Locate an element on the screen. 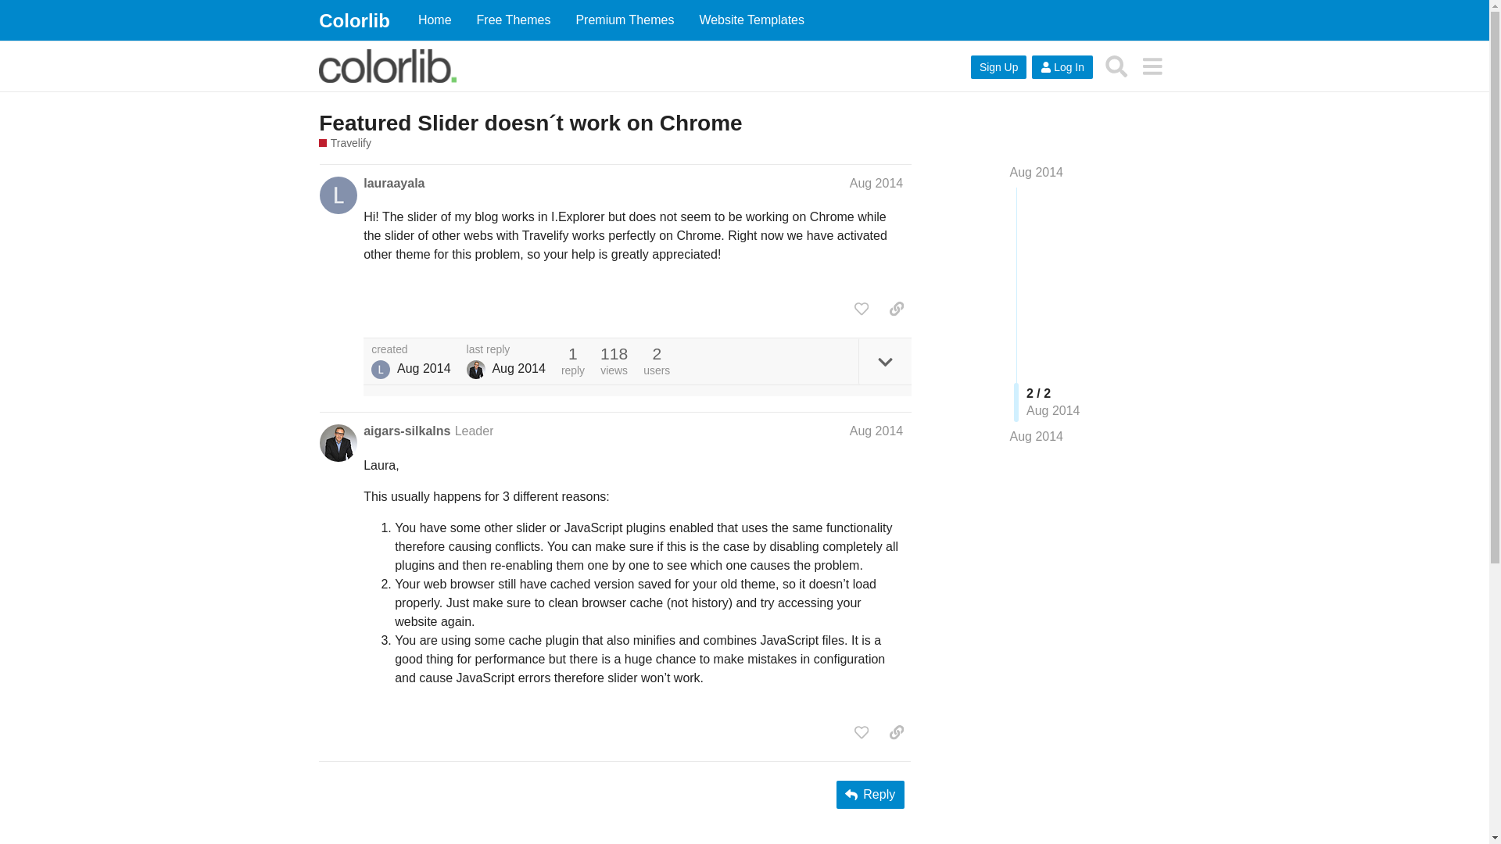 This screenshot has width=1501, height=844. Aug 2014 is located at coordinates (876, 431).